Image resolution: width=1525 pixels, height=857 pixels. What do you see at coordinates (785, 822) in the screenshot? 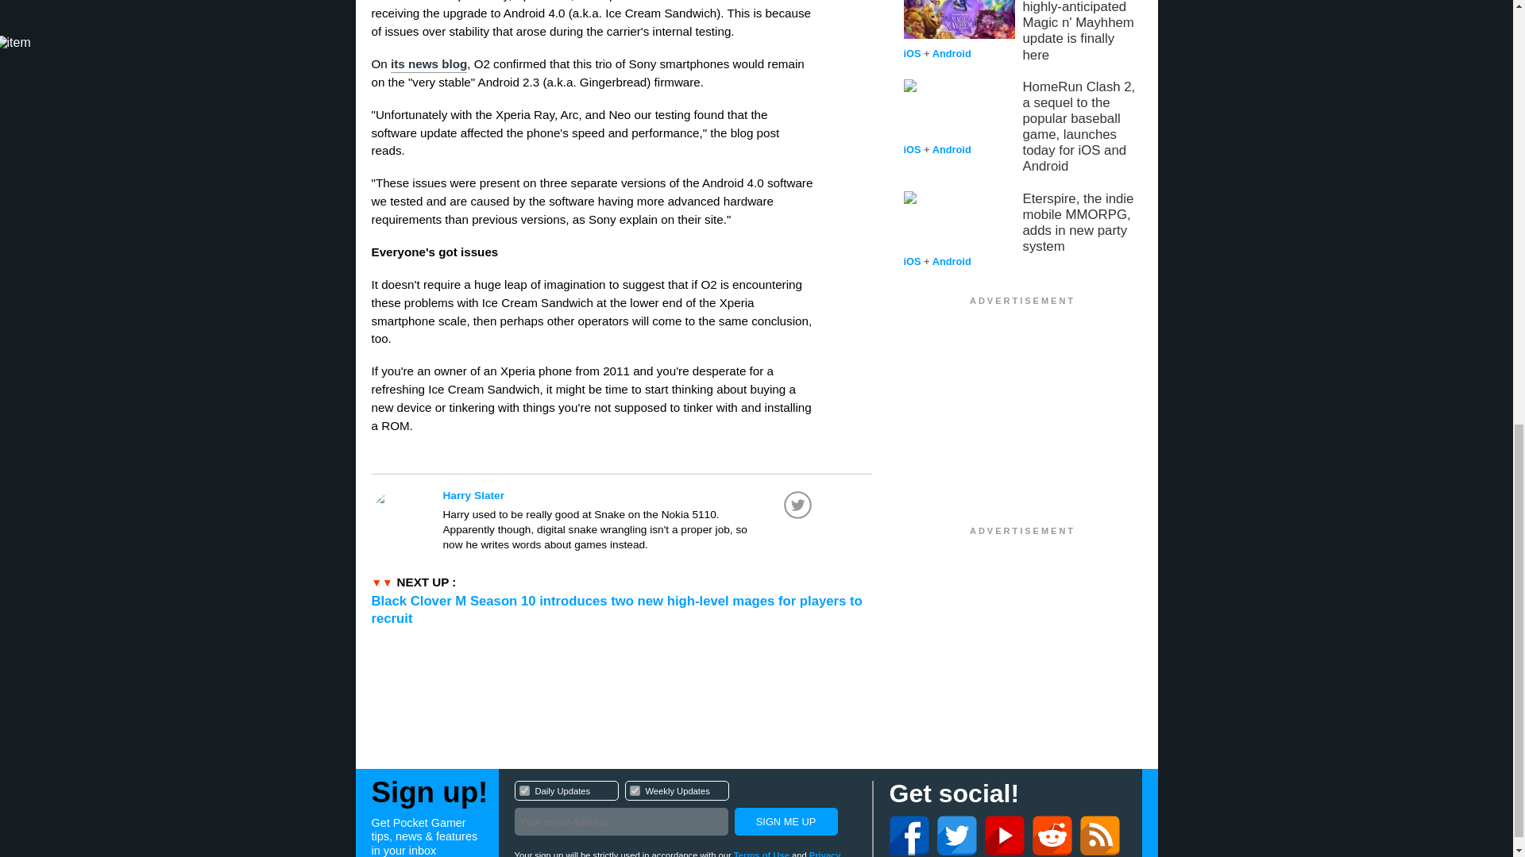
I see `Sign Me Up` at bounding box center [785, 822].